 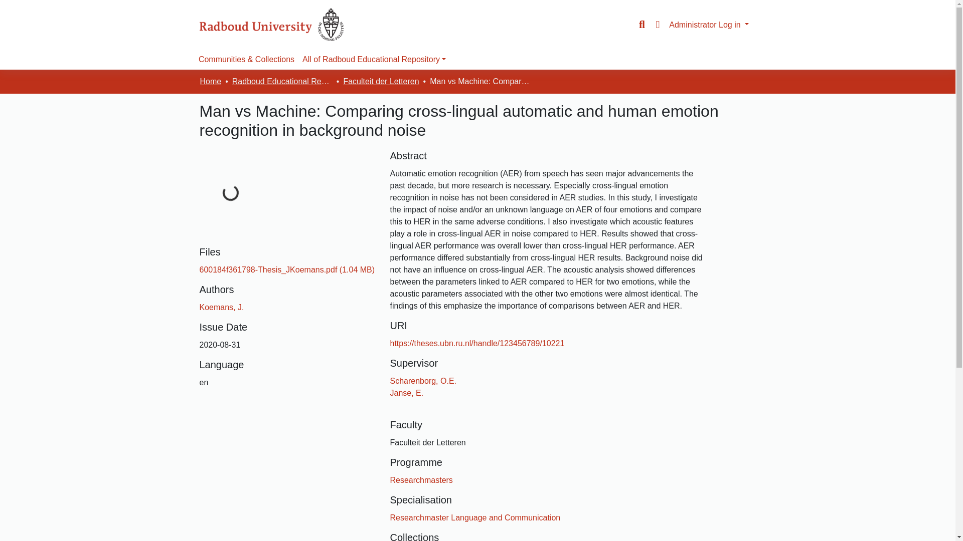 What do you see at coordinates (381, 81) in the screenshot?
I see `Faculteit der Letteren` at bounding box center [381, 81].